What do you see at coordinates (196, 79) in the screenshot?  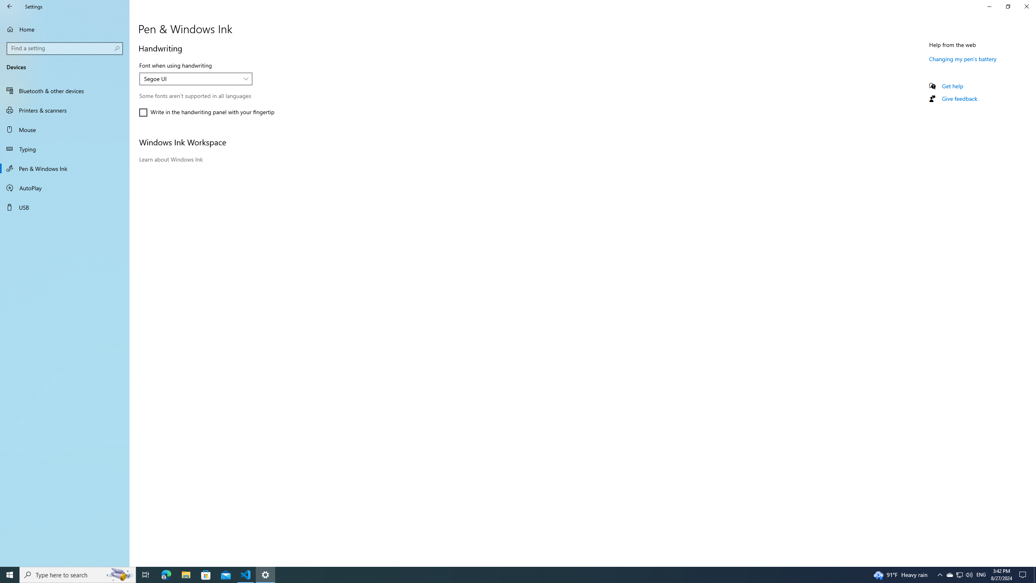 I see `Font when using handwriting` at bounding box center [196, 79].